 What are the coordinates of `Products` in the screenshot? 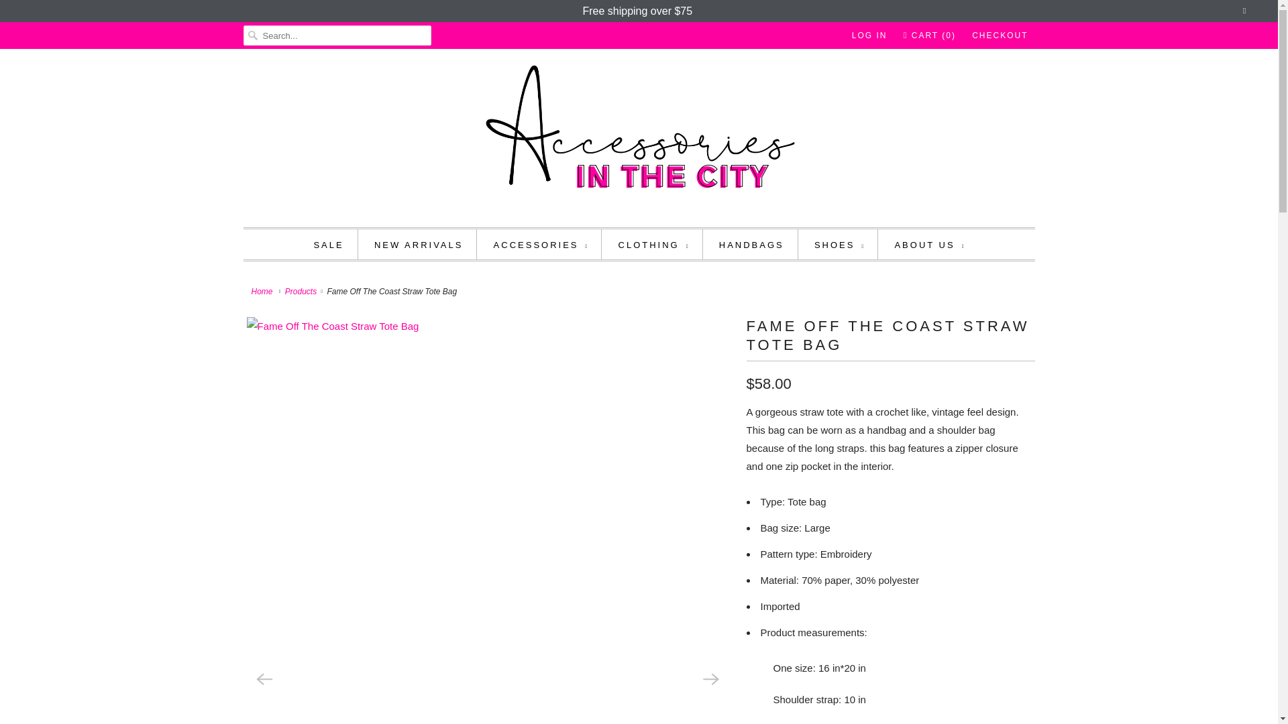 It's located at (301, 291).